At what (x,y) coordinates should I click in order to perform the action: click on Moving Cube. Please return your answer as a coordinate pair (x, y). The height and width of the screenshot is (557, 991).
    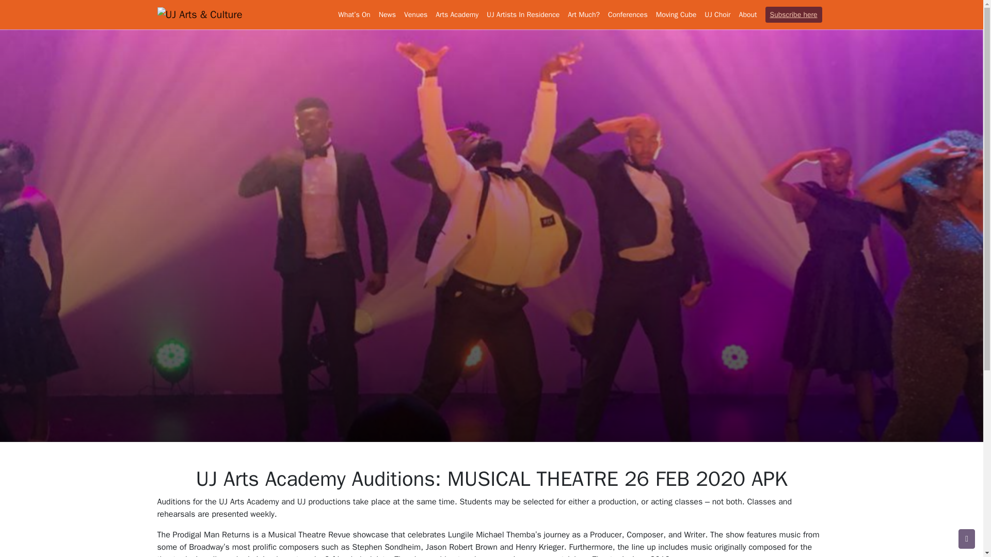
    Looking at the image, I should click on (676, 14).